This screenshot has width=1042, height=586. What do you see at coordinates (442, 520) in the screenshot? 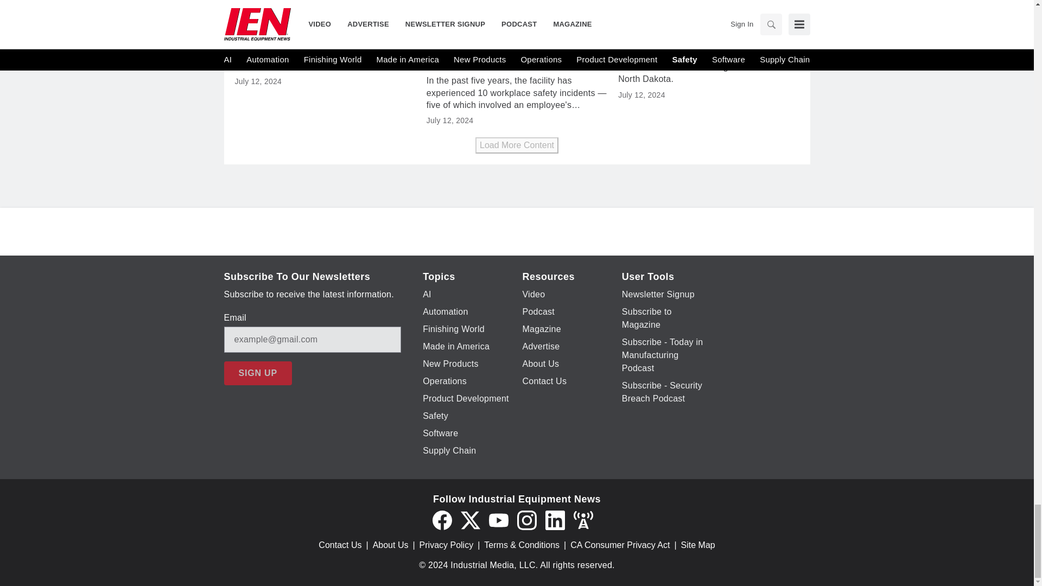
I see `Facebook icon` at bounding box center [442, 520].